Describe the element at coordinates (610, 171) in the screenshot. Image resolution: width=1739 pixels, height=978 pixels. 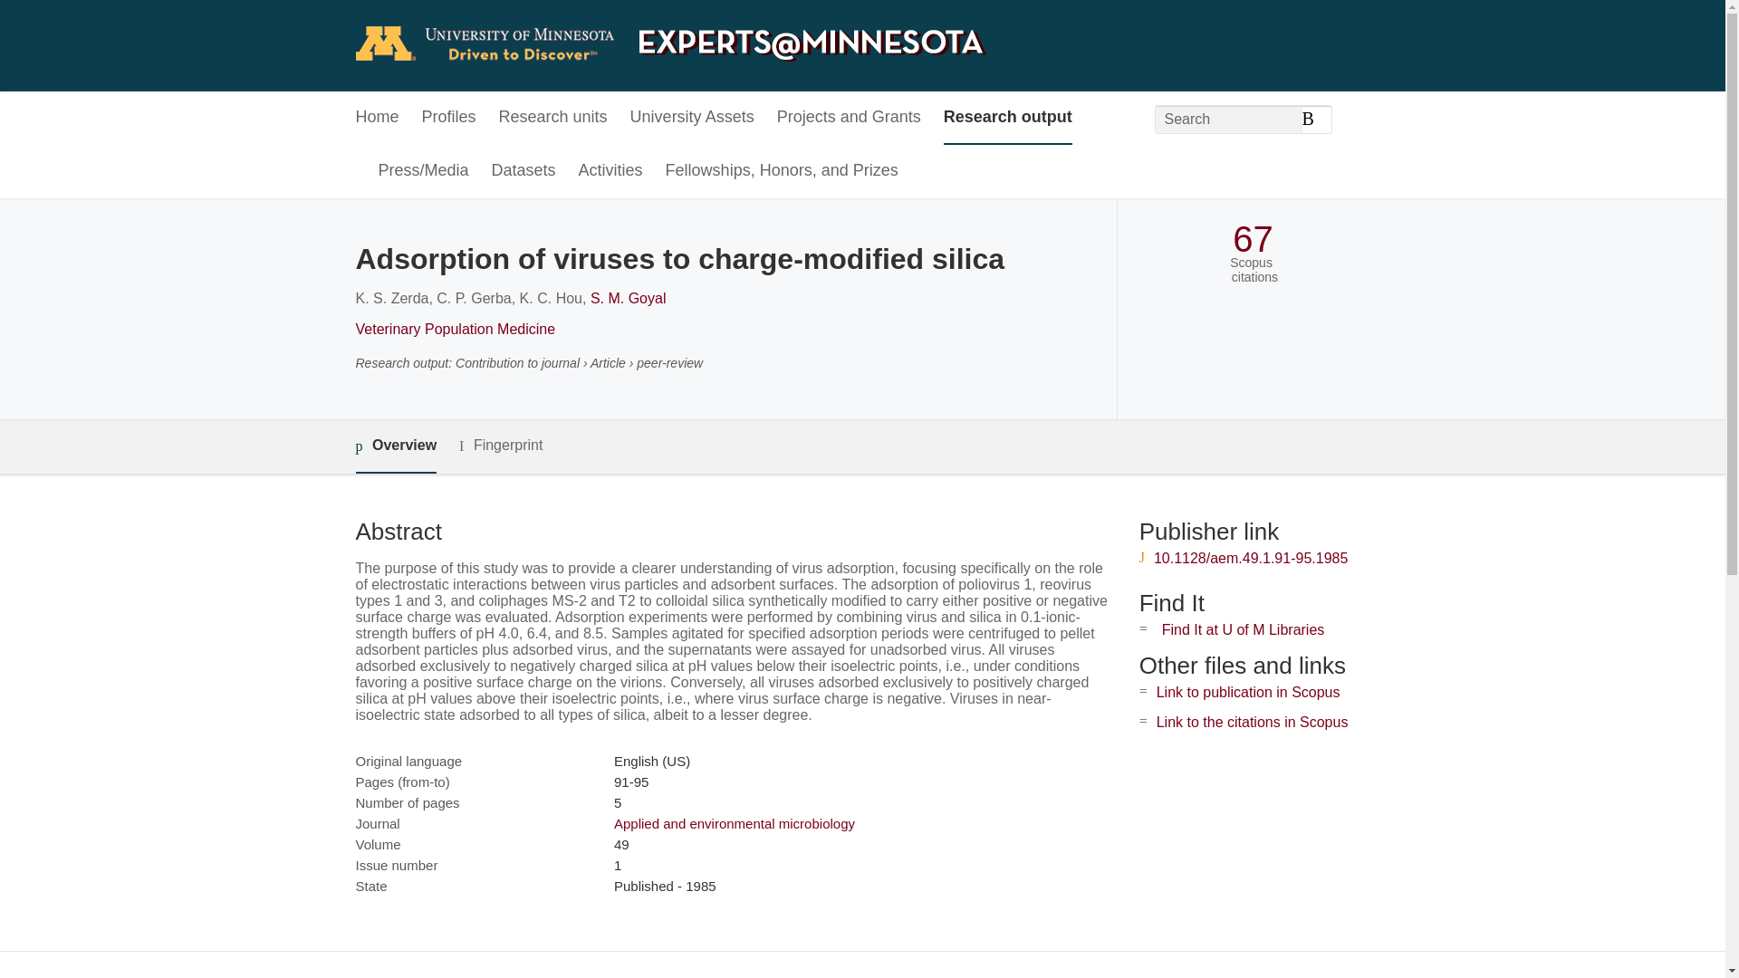
I see `Activities` at that location.